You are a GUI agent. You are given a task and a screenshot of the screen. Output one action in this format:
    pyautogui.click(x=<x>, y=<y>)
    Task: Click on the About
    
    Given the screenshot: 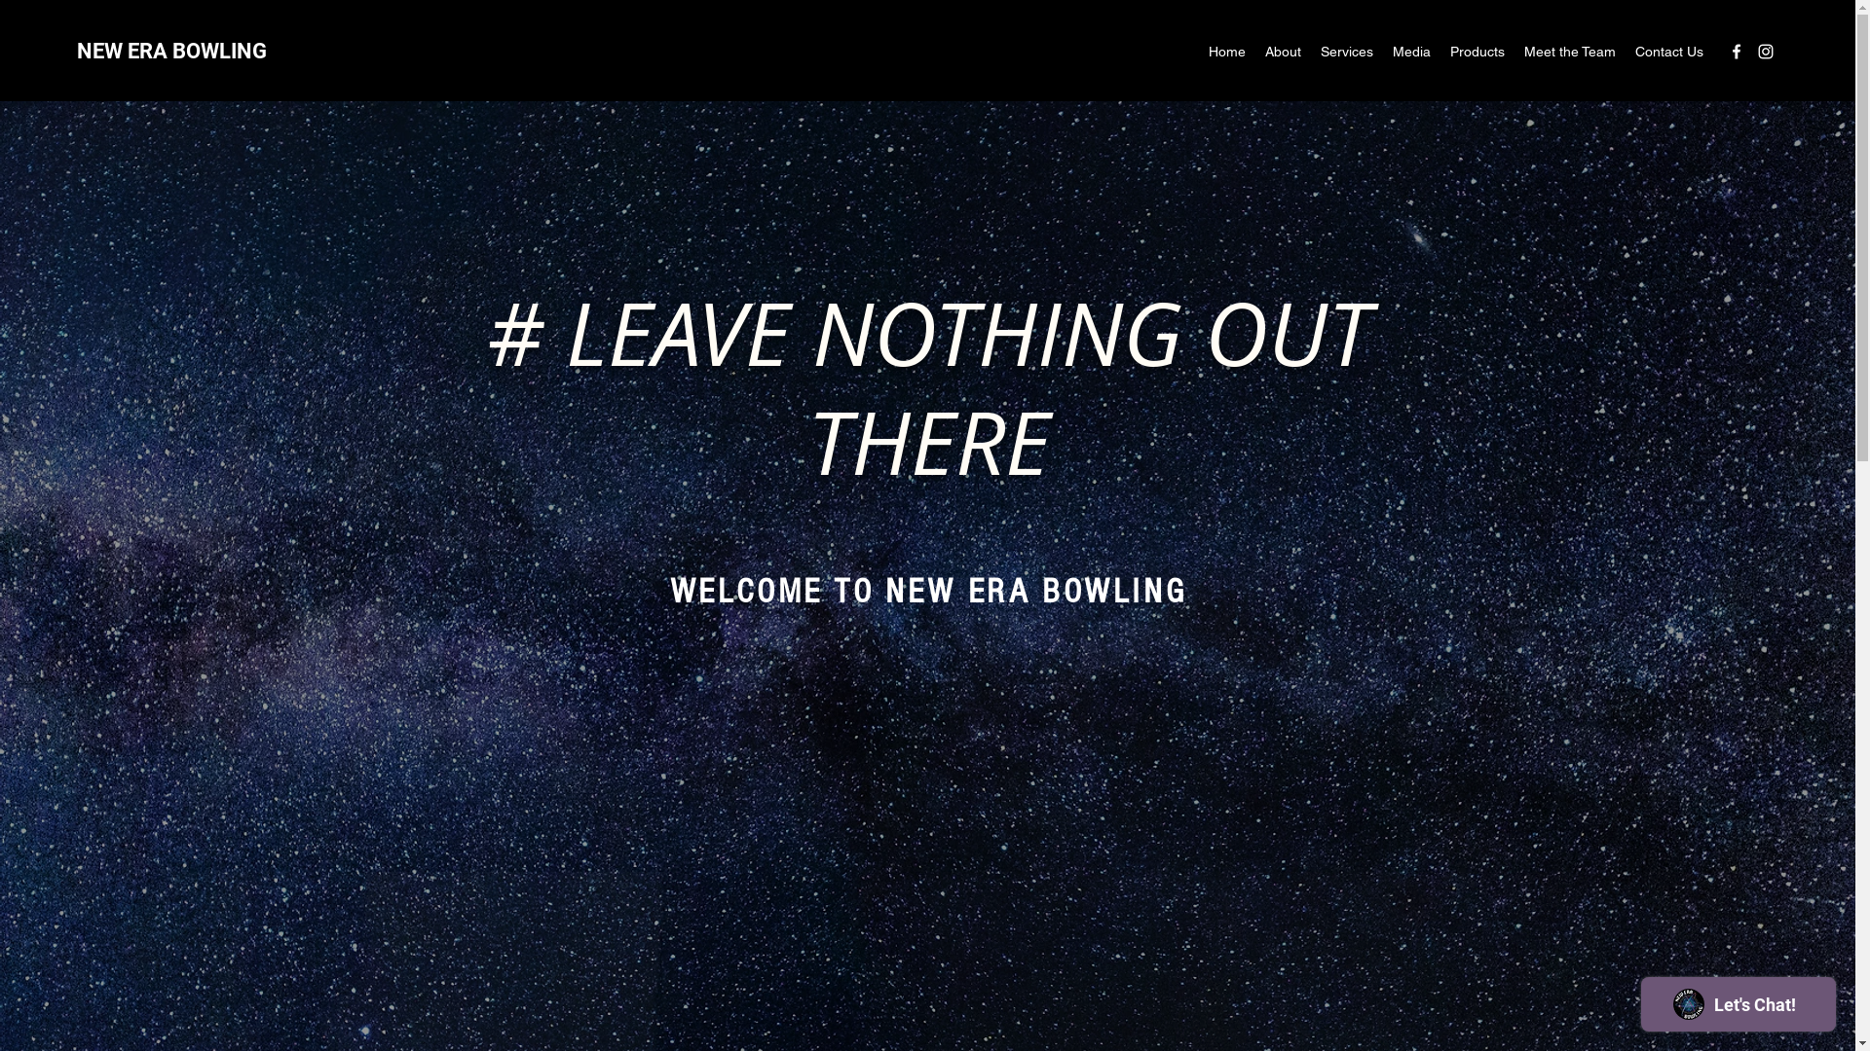 What is the action you would take?
    pyautogui.click(x=1284, y=52)
    